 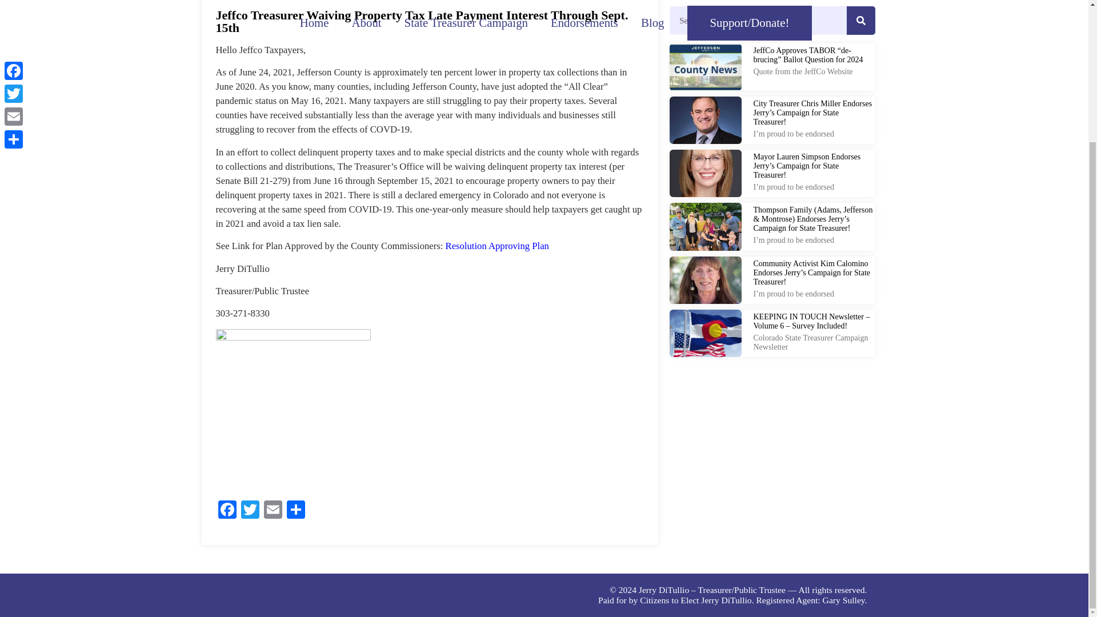 What do you see at coordinates (250, 511) in the screenshot?
I see `Twitter` at bounding box center [250, 511].